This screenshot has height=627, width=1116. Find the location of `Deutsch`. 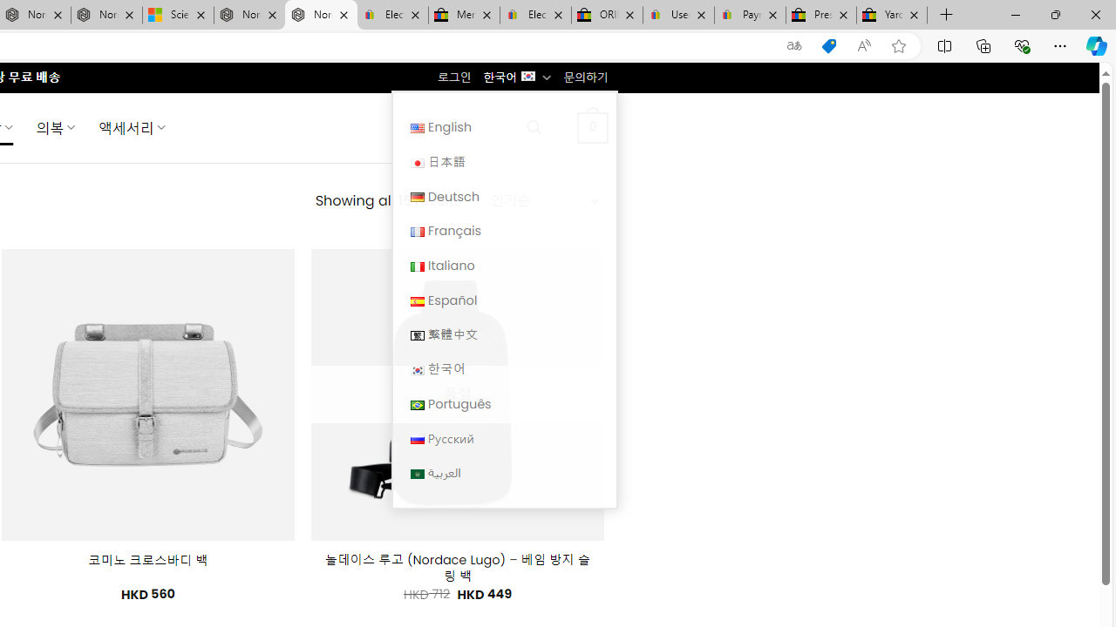

Deutsch is located at coordinates (417, 198).